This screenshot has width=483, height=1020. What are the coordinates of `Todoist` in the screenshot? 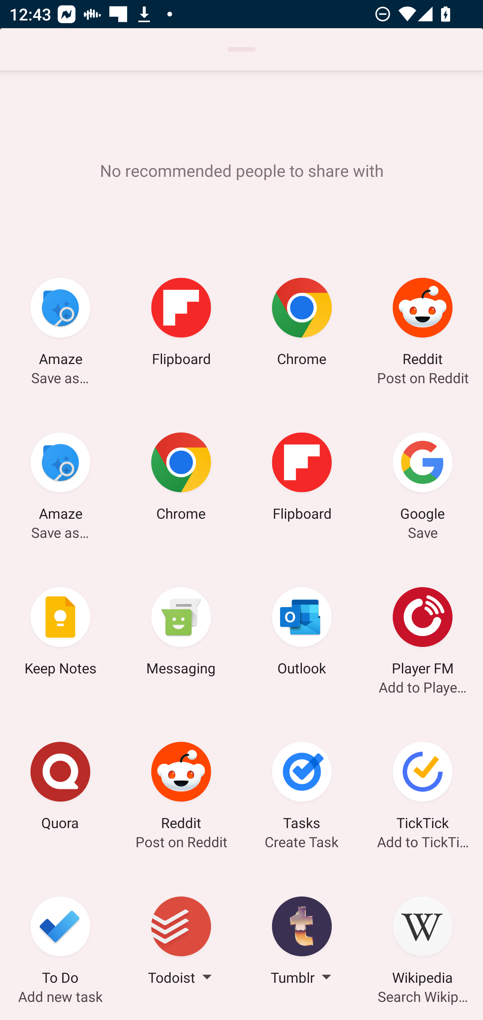 It's located at (181, 942).